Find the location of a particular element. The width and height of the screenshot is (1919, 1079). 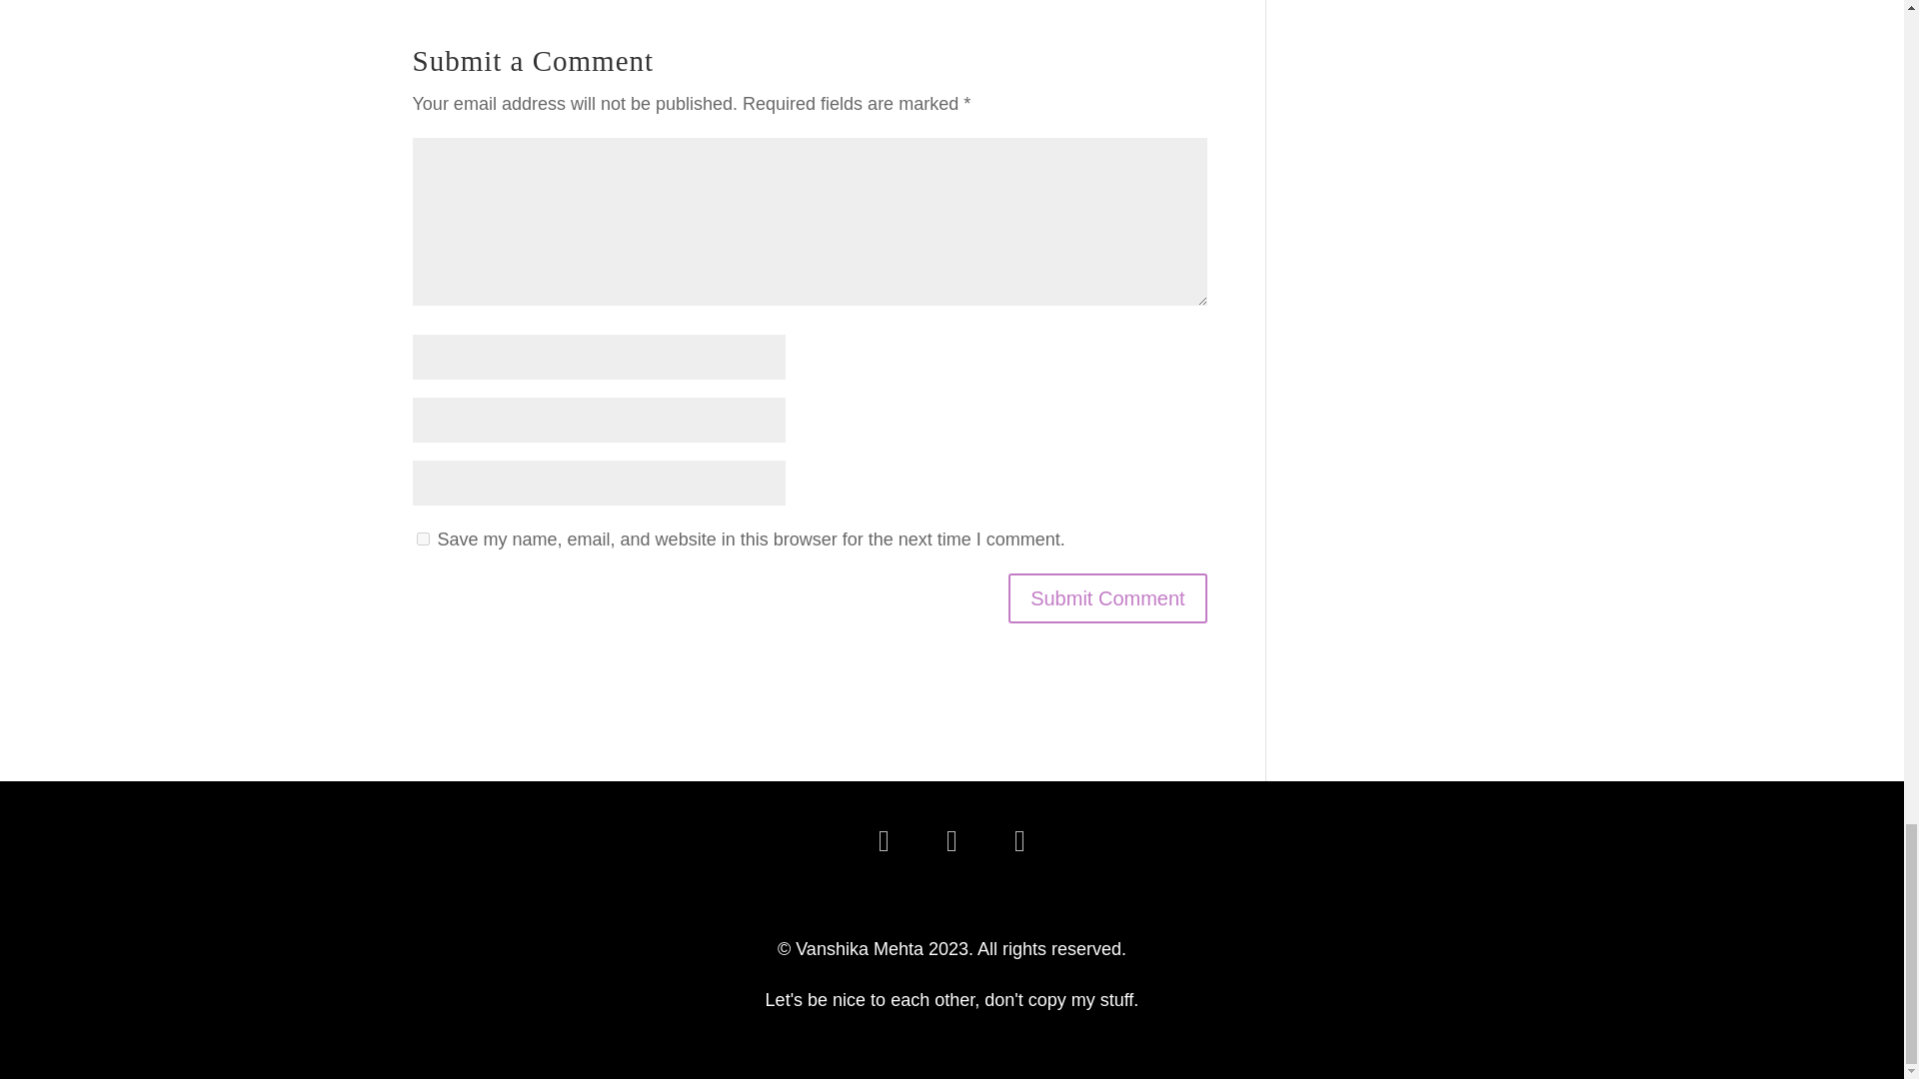

Follow on LinkedIn is located at coordinates (884, 841).